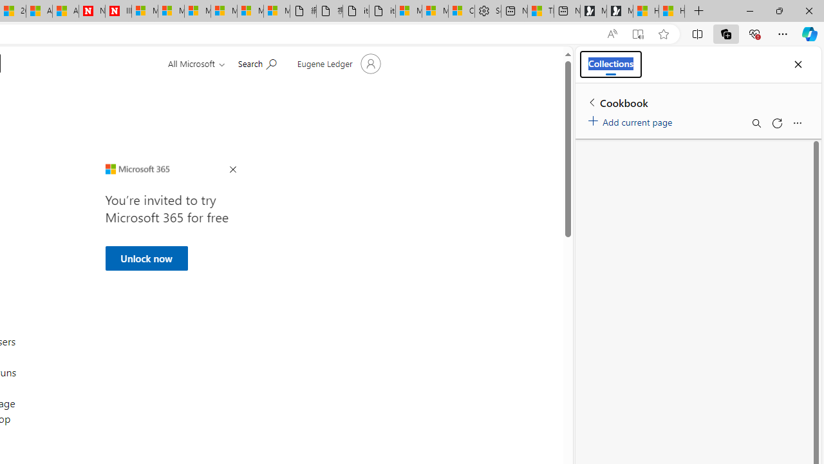  What do you see at coordinates (462, 12) in the screenshot?
I see `Consumer Health Data Privacy Policy` at bounding box center [462, 12].